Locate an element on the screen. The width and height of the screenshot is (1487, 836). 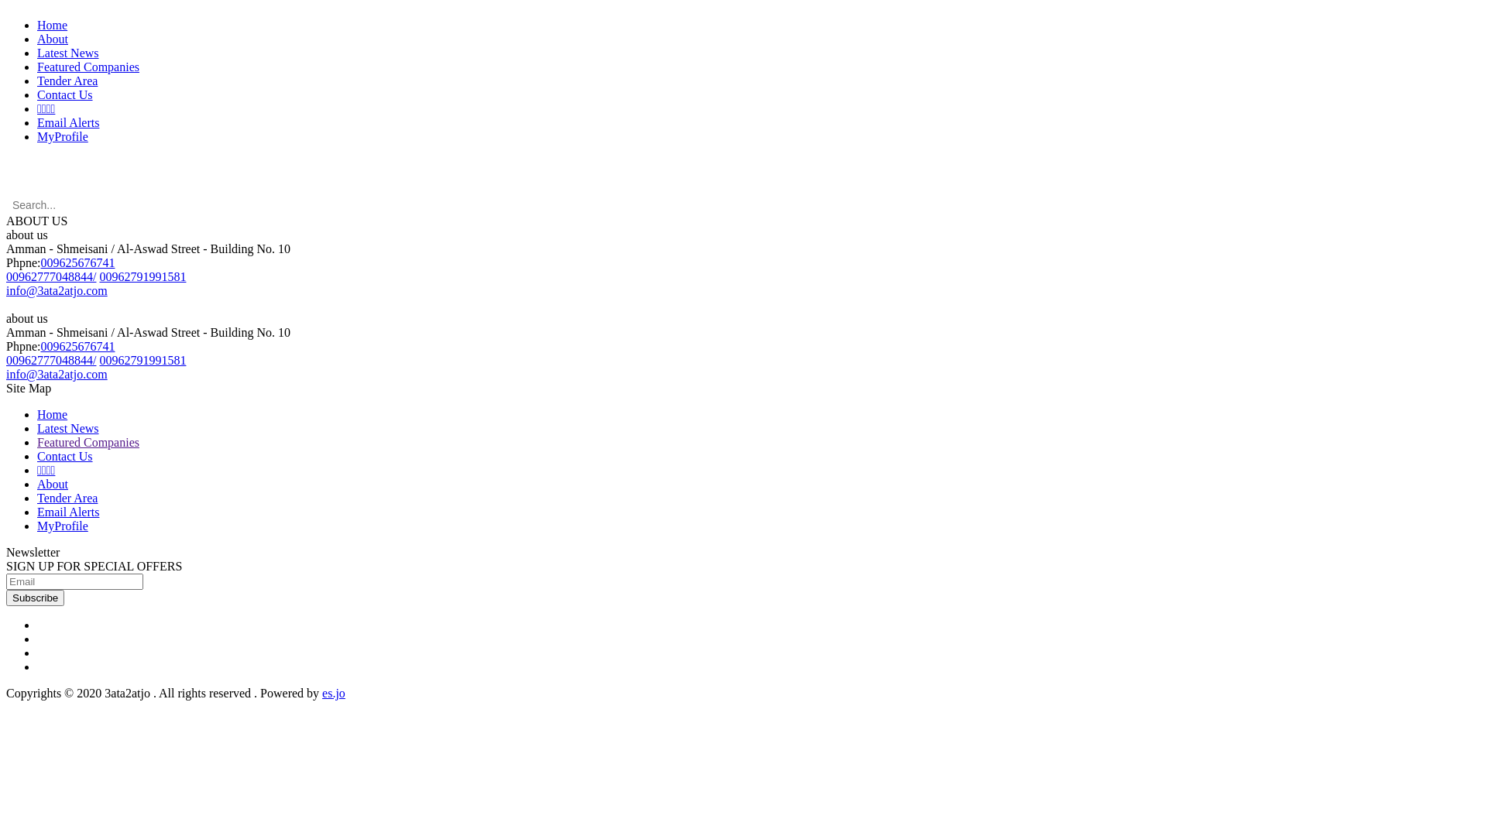
info@3ata2atjo.com is located at coordinates (57, 375).